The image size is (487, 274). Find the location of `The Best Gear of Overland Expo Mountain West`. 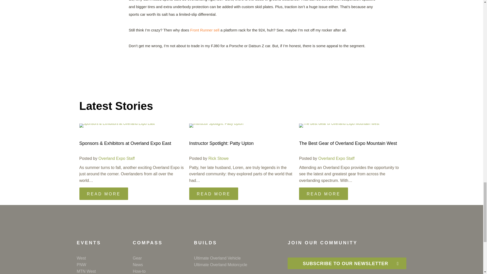

The Best Gear of Overland Expo Mountain West is located at coordinates (348, 143).